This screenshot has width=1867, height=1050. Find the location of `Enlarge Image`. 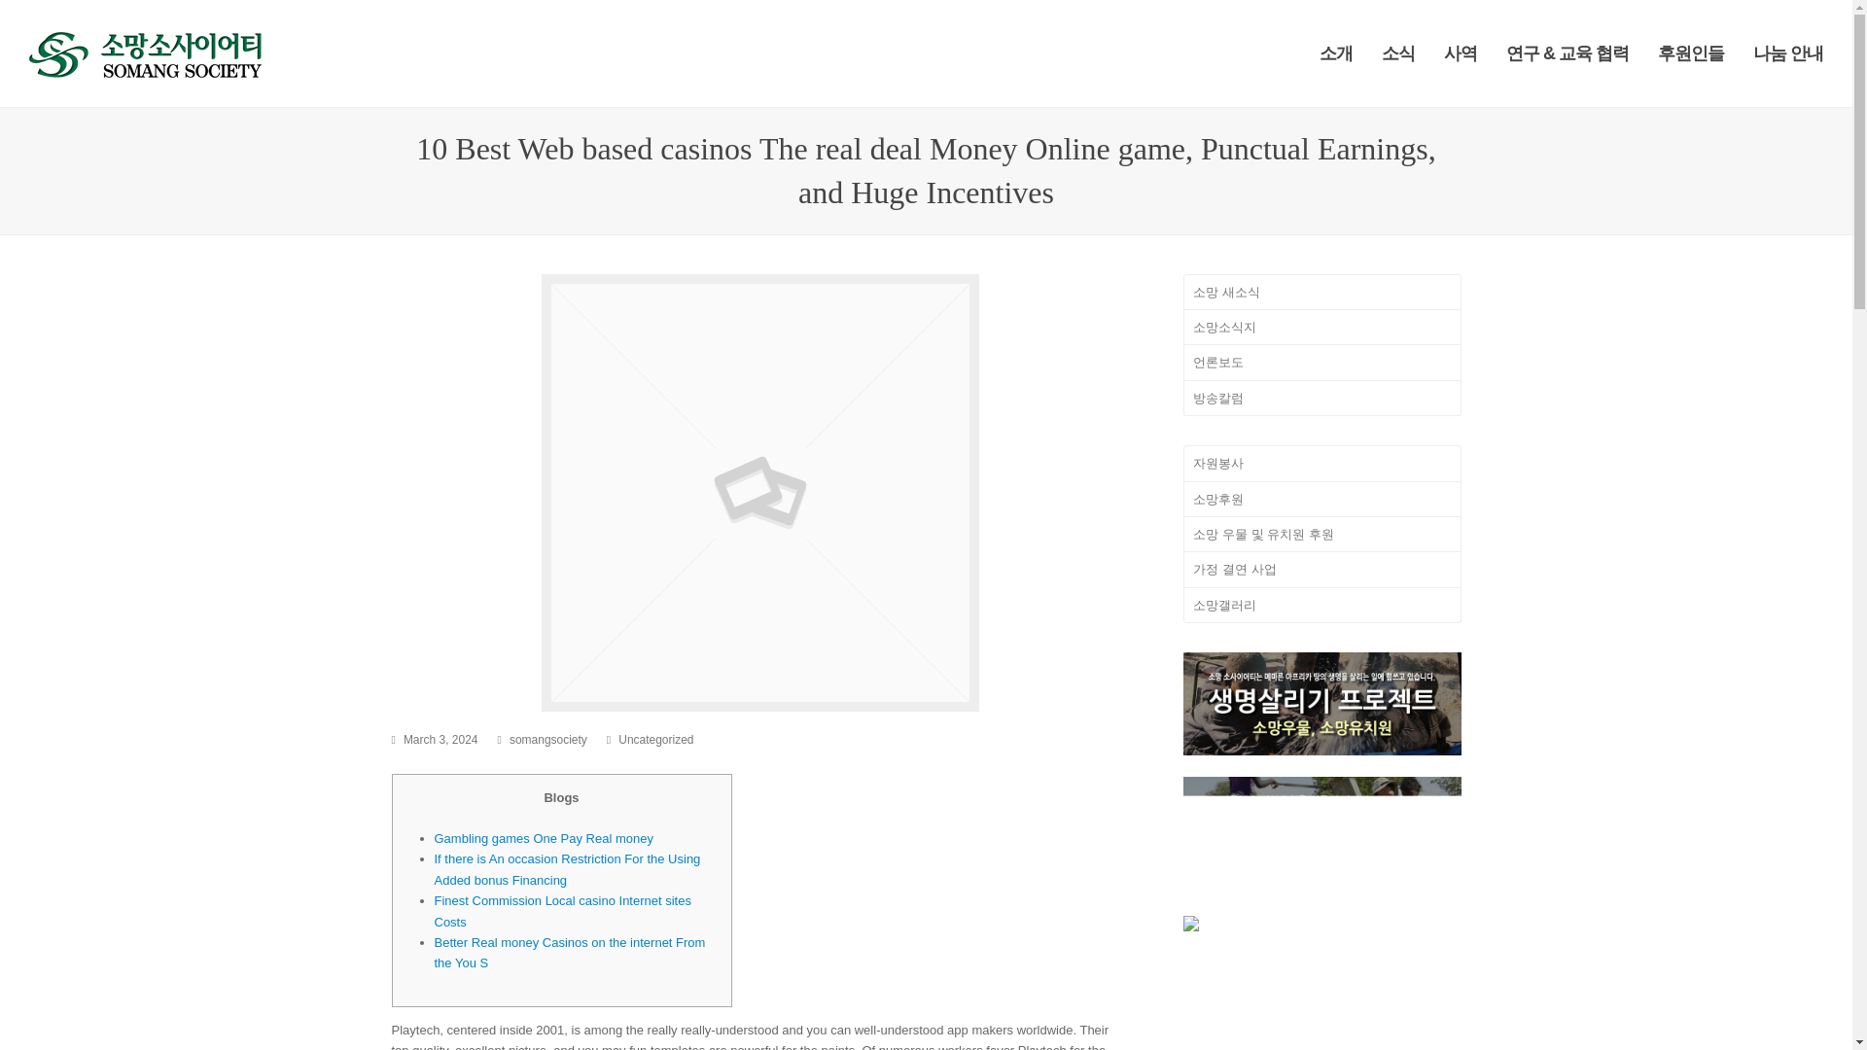

Enlarge Image is located at coordinates (759, 492).